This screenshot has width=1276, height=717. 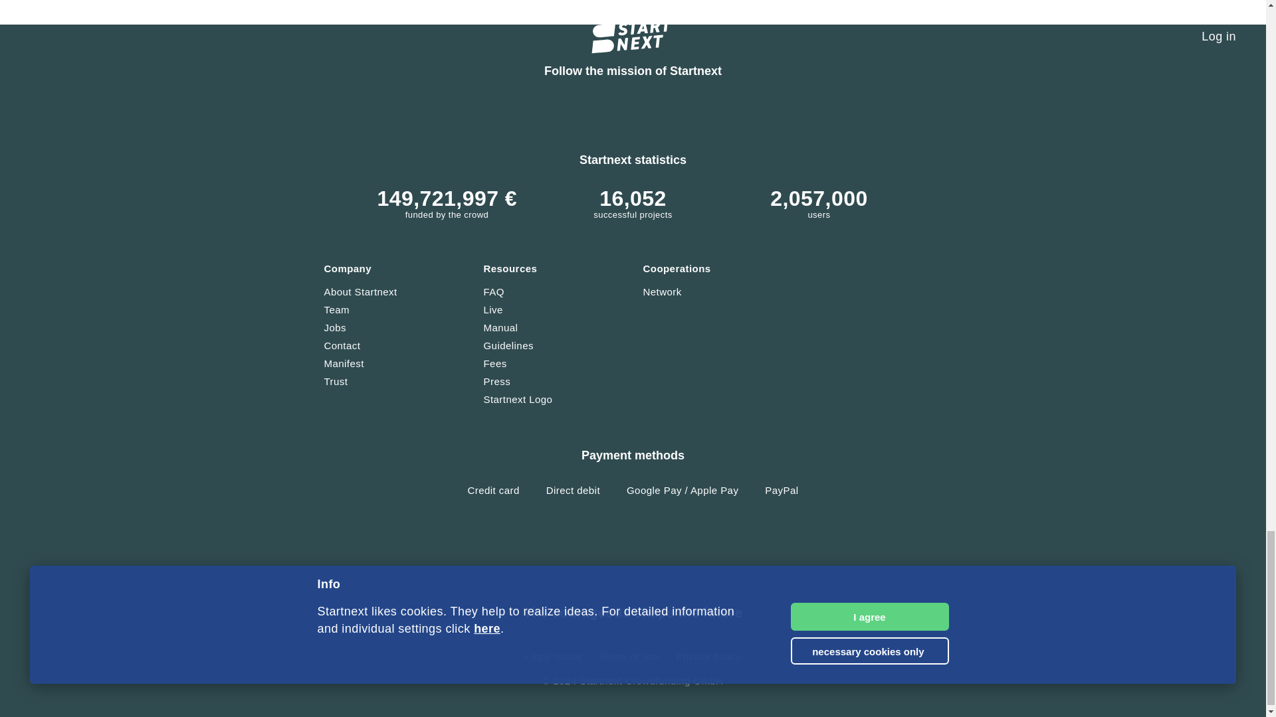 What do you see at coordinates (539, 114) in the screenshot?
I see `youtube` at bounding box center [539, 114].